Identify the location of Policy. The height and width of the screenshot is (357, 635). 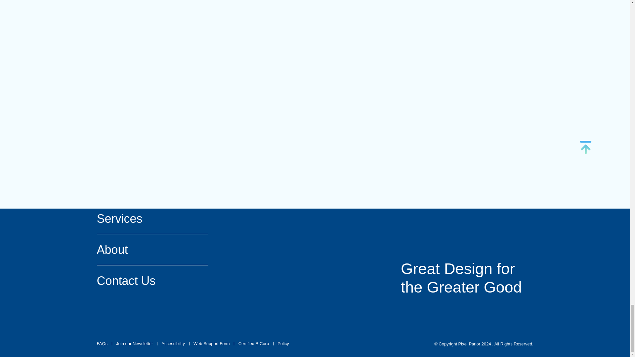
(283, 344).